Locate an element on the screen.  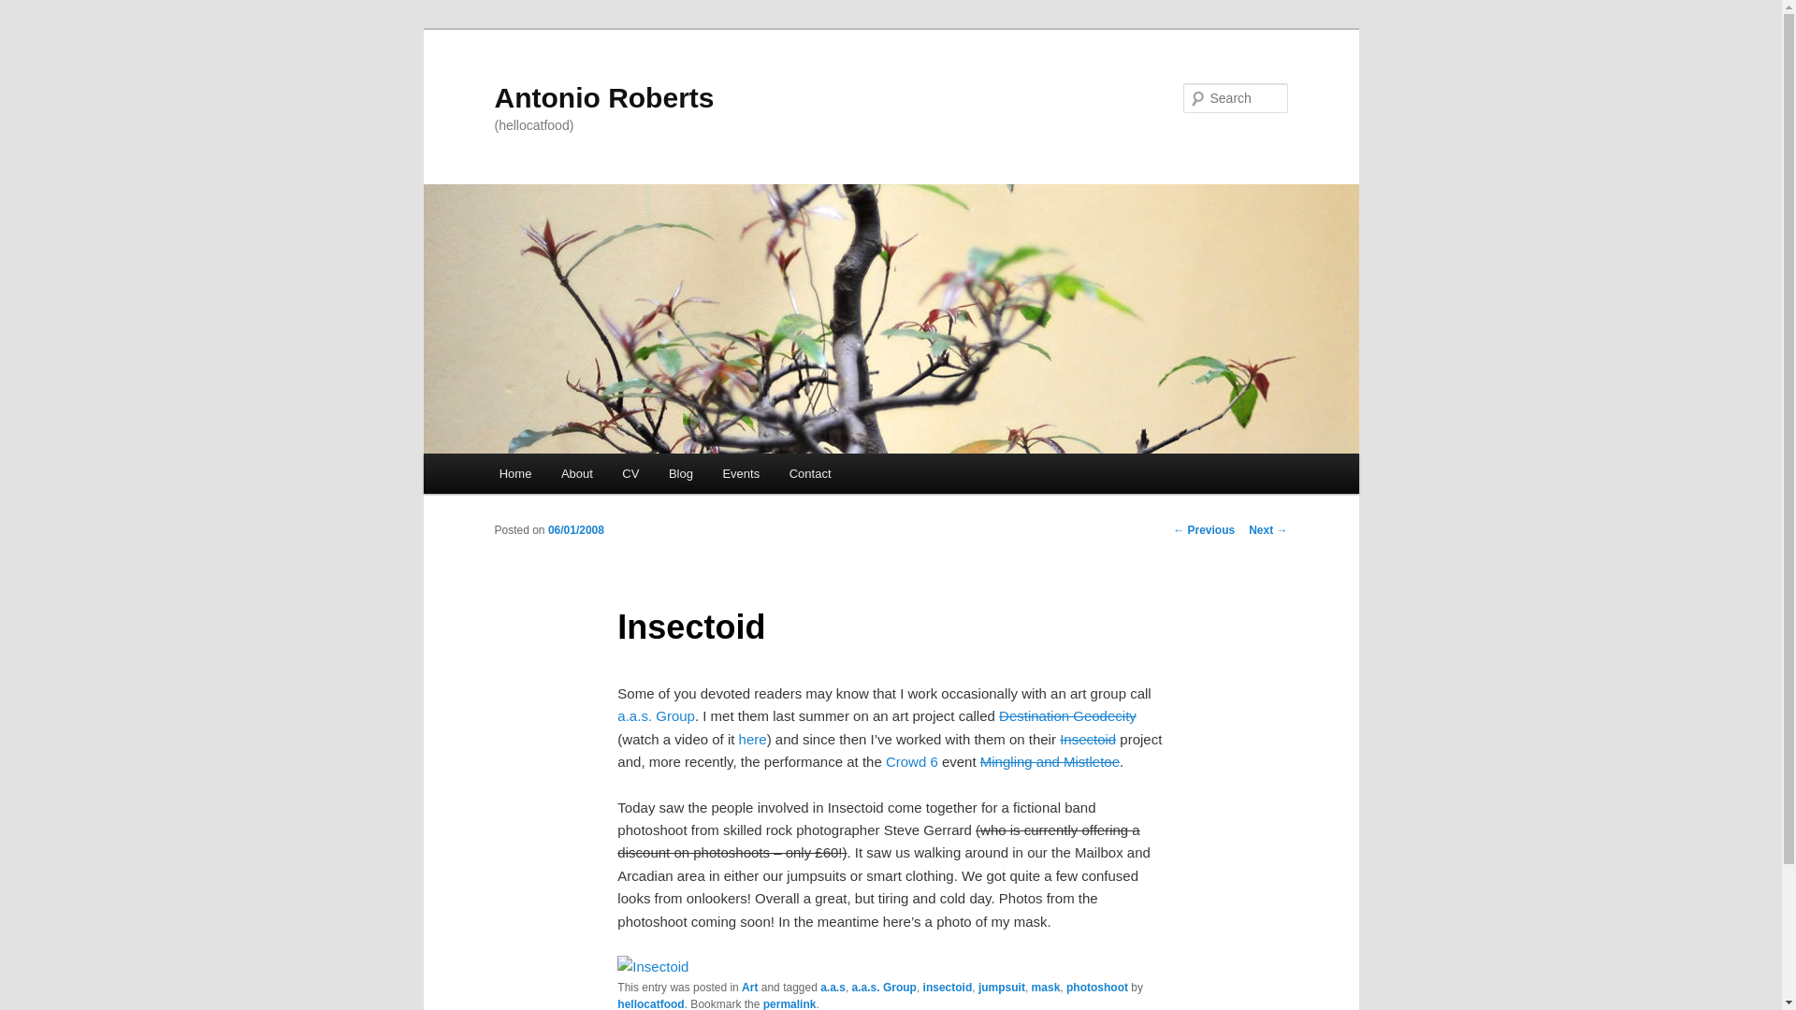
Mingling and Mistletoe is located at coordinates (1050, 761).